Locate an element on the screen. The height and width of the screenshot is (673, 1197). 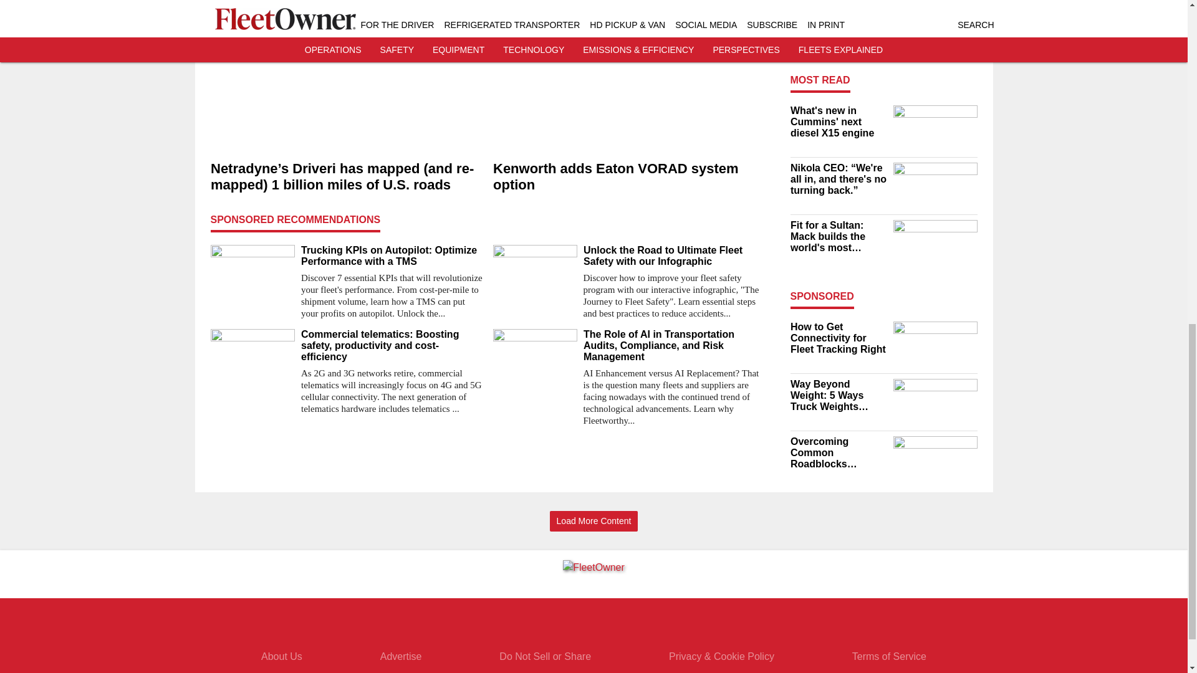
Trucking KPIs on Autopilot: Optimize Performance with a TMS is located at coordinates (392, 255).